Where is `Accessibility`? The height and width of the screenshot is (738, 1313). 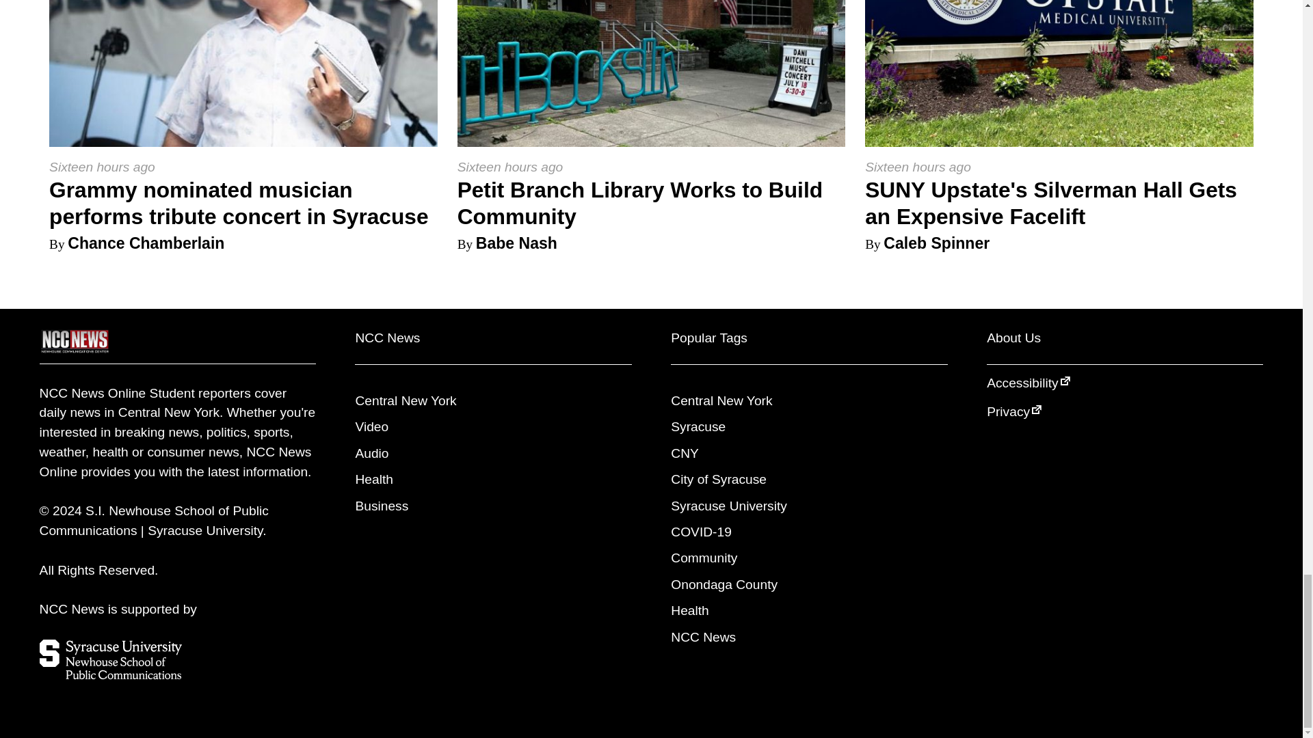 Accessibility is located at coordinates (1035, 383).